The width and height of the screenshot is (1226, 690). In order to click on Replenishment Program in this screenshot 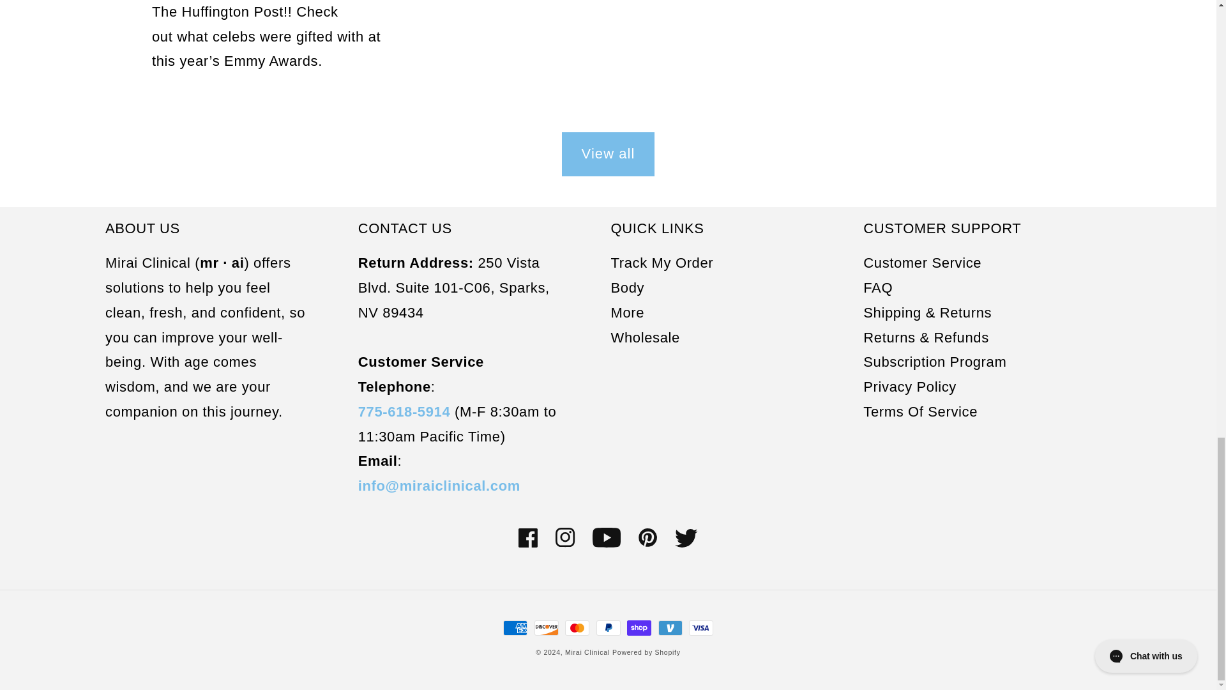, I will do `click(935, 362)`.